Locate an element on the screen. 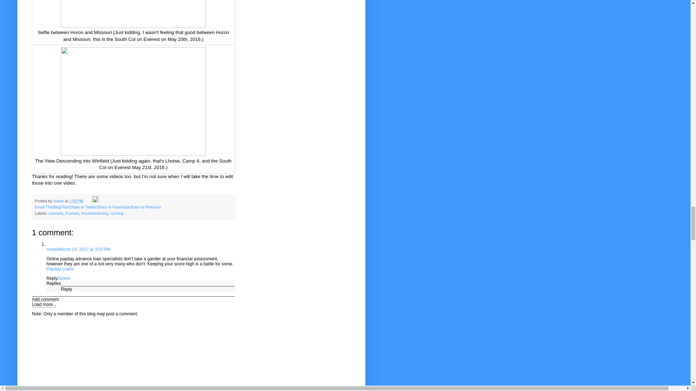 This screenshot has width=696, height=391. Load more... is located at coordinates (44, 304).